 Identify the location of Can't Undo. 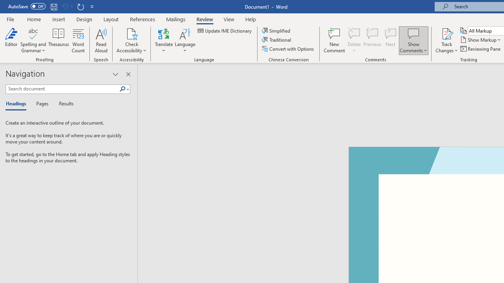
(65, 6).